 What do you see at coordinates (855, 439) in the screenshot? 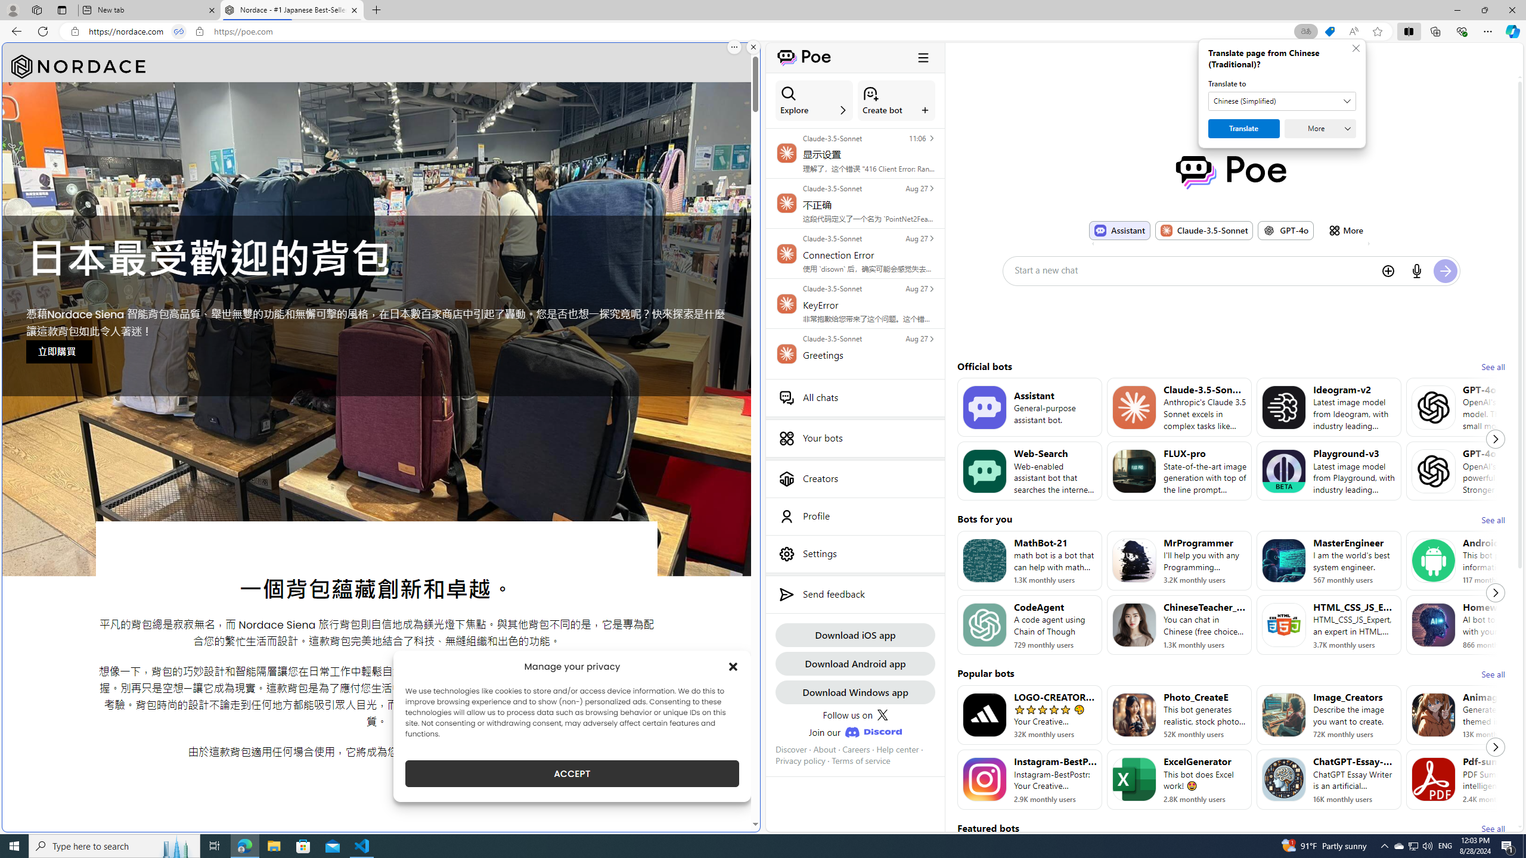
I see `Your bots` at bounding box center [855, 439].